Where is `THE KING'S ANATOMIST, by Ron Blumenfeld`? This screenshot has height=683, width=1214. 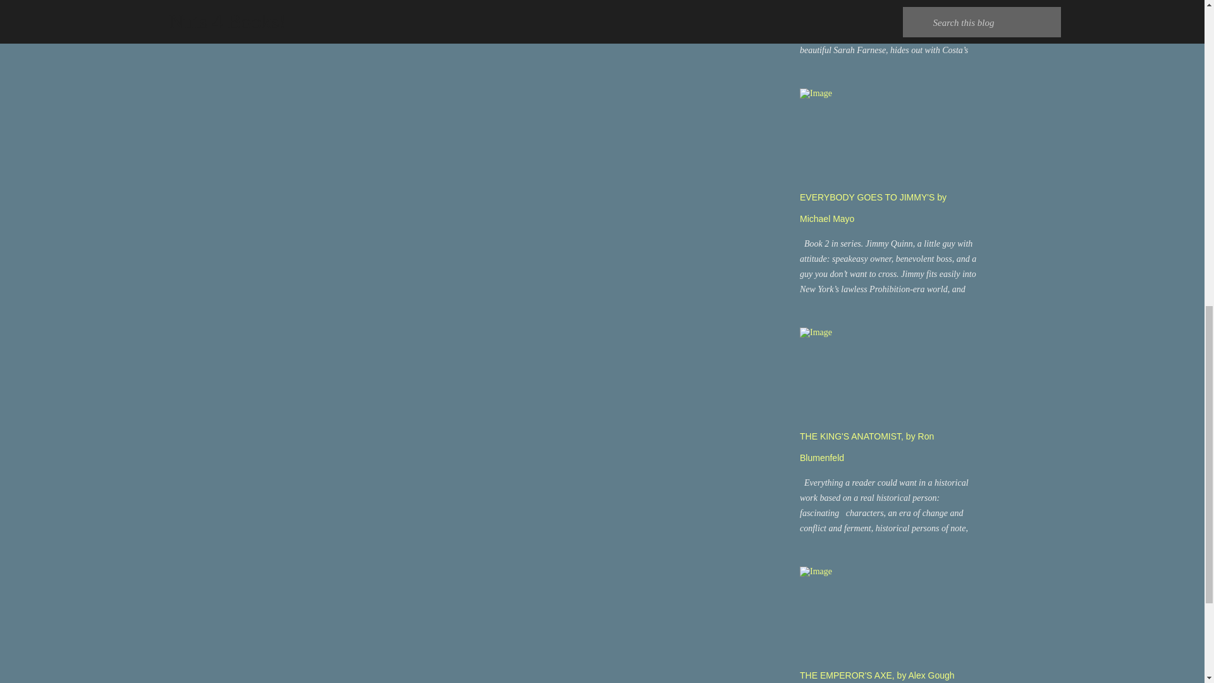
THE KING'S ANATOMIST, by Ron Blumenfeld is located at coordinates (866, 446).